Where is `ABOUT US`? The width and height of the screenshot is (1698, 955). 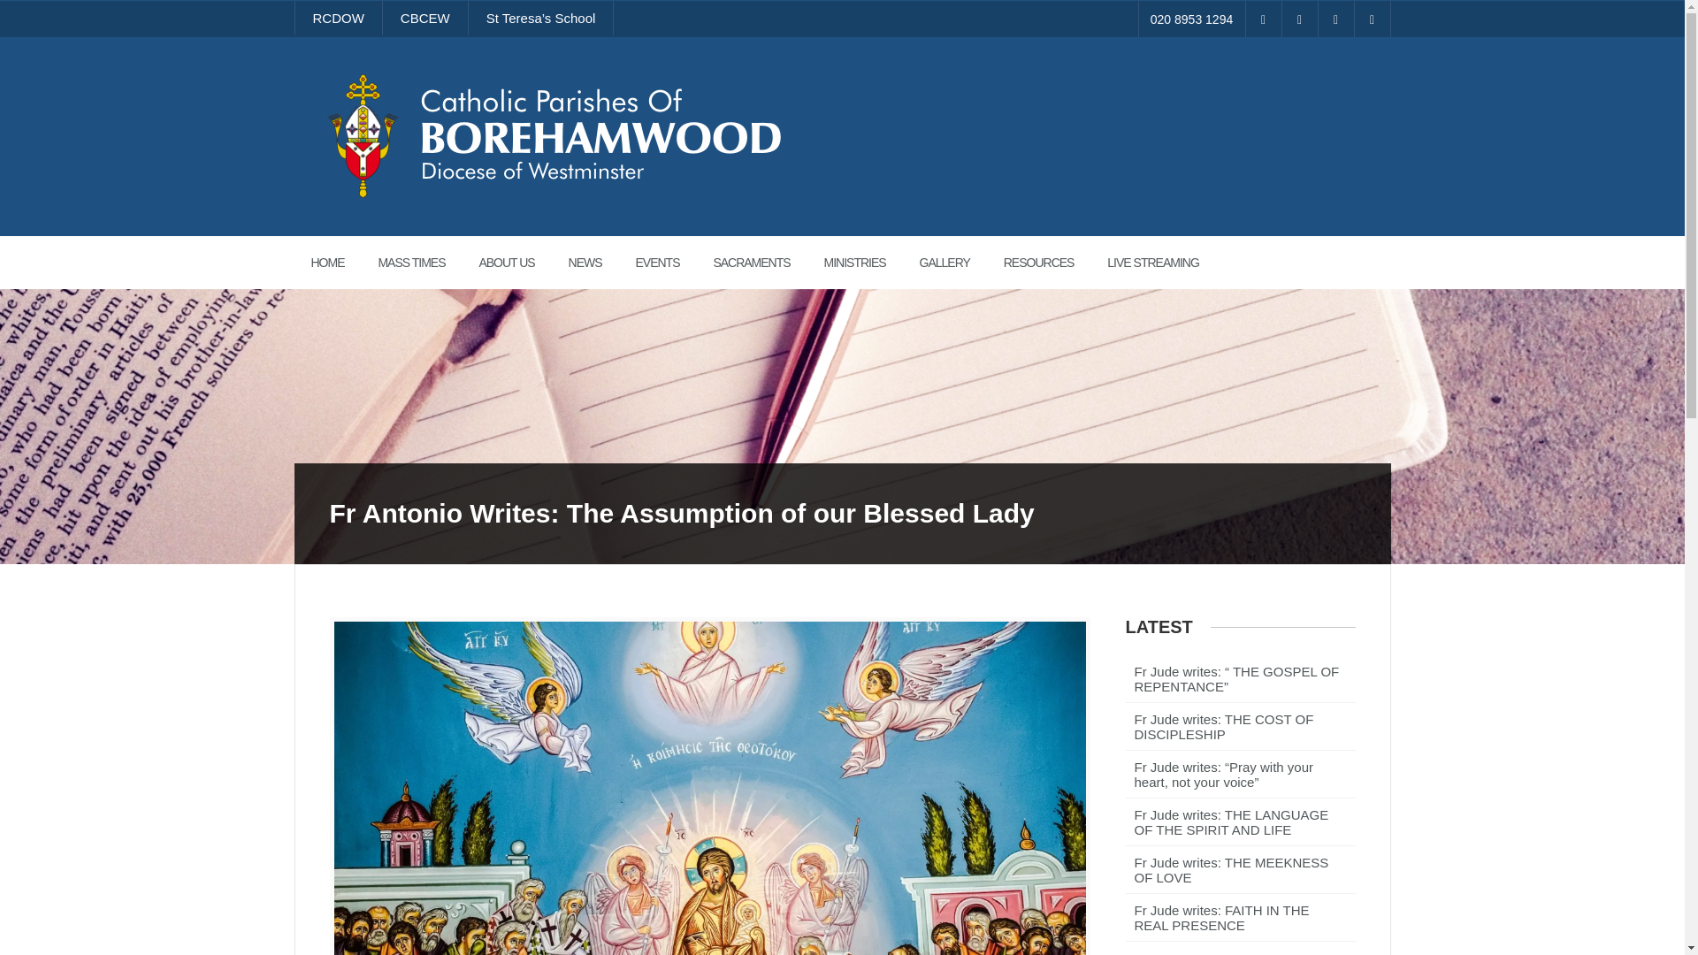 ABOUT US is located at coordinates (506, 262).